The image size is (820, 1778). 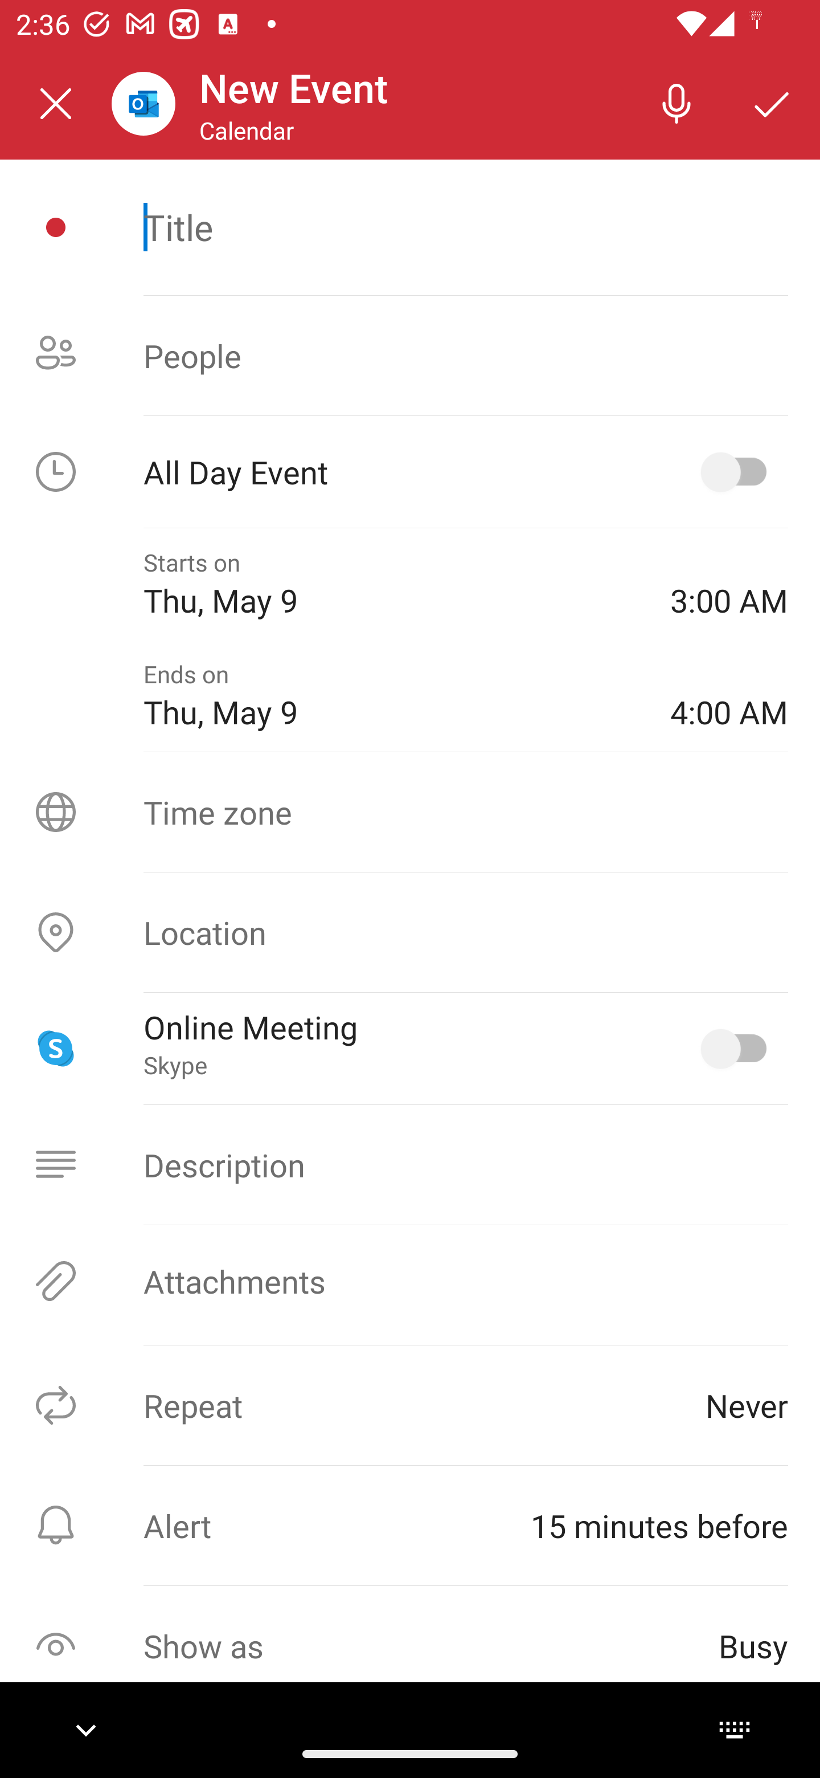 I want to click on Show as Busy, so click(x=410, y=1646).